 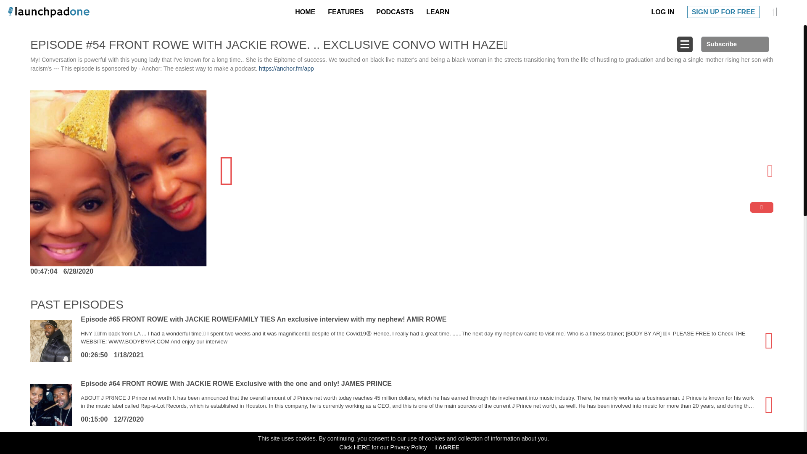 What do you see at coordinates (724, 12) in the screenshot?
I see `SIGN UP FOR FREE` at bounding box center [724, 12].